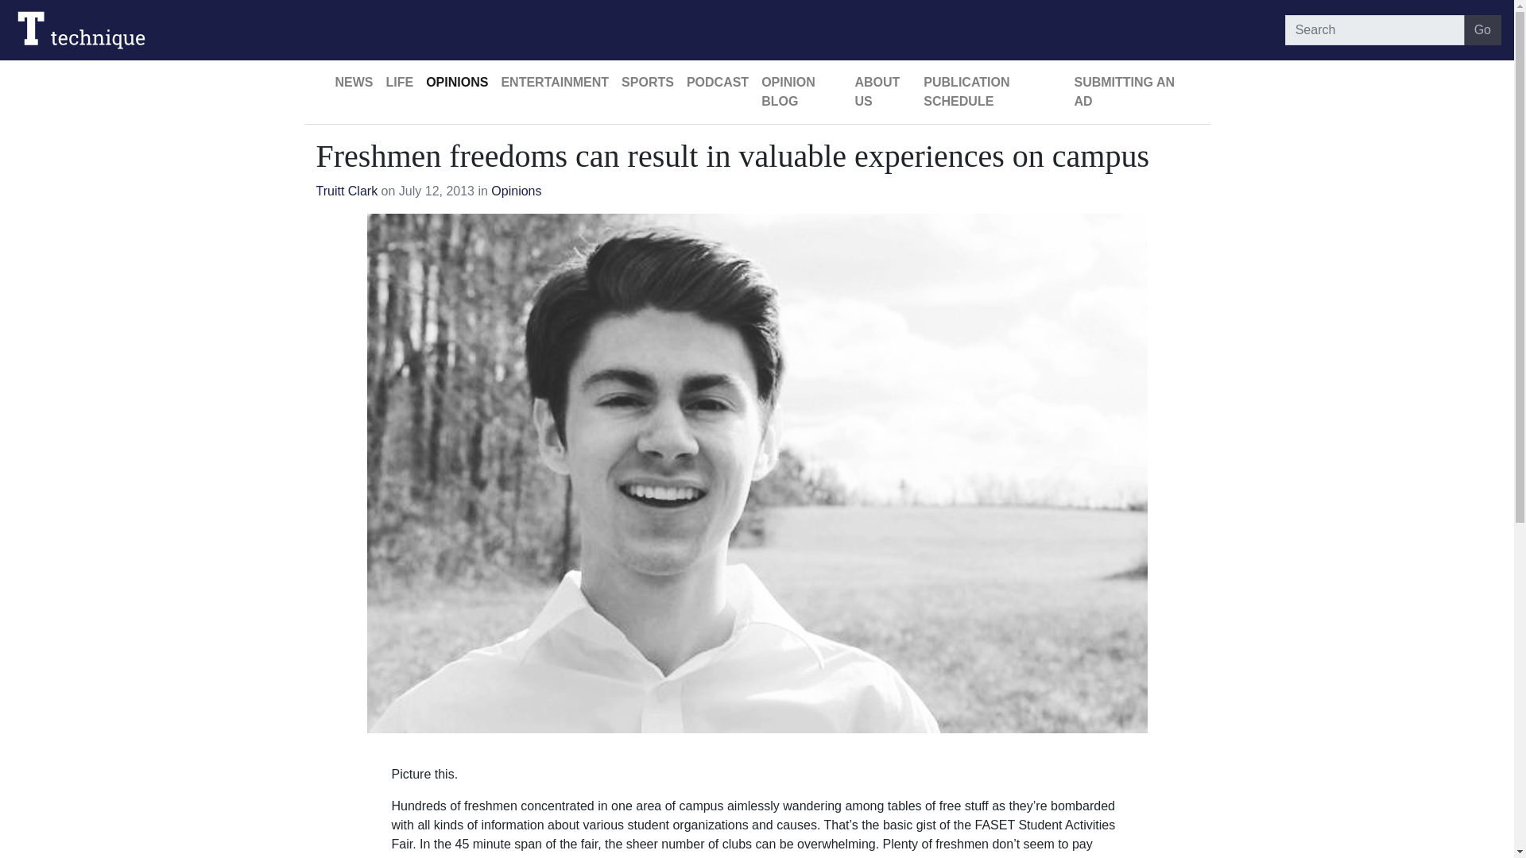 The image size is (1526, 858). Describe the element at coordinates (1482, 30) in the screenshot. I see `Go` at that location.